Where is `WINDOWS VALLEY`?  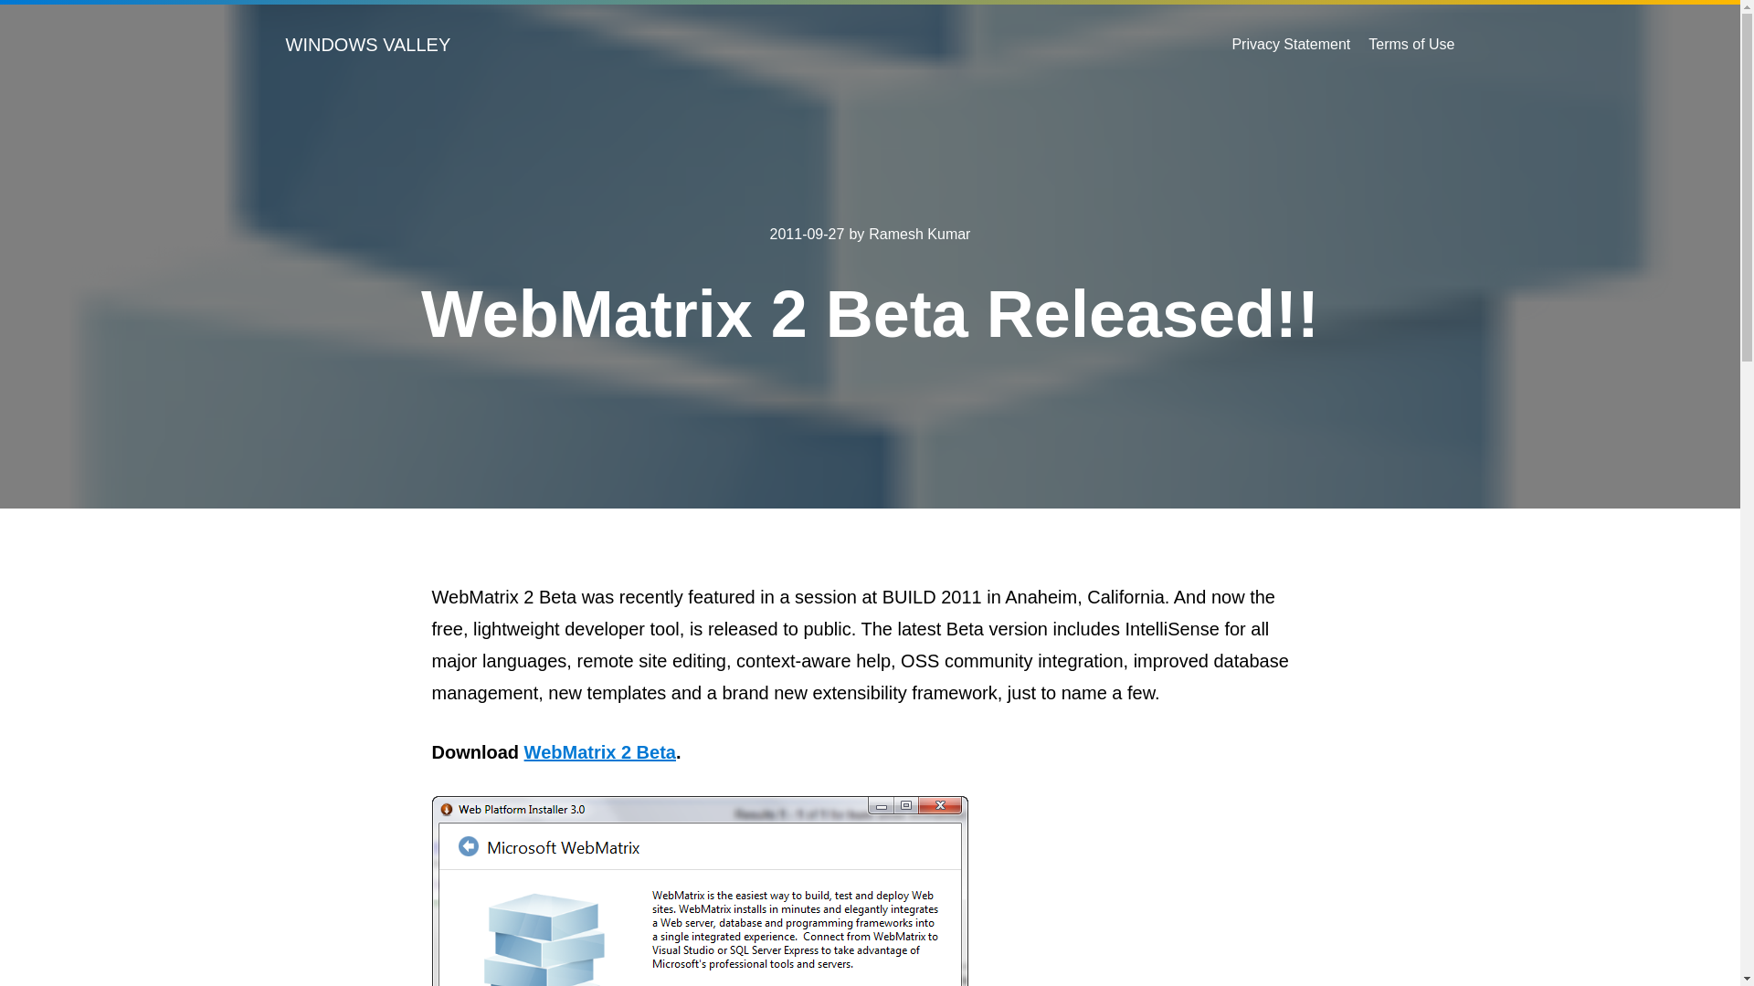 WINDOWS VALLEY is located at coordinates (367, 44).